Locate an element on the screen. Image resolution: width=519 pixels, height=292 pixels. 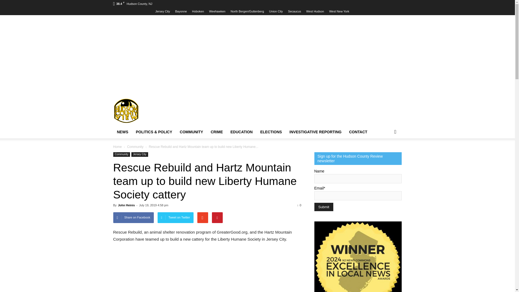
Submit is located at coordinates (323, 207).